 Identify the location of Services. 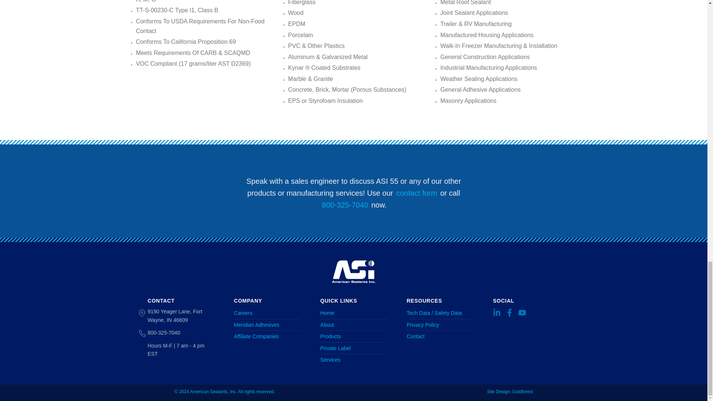
(354, 359).